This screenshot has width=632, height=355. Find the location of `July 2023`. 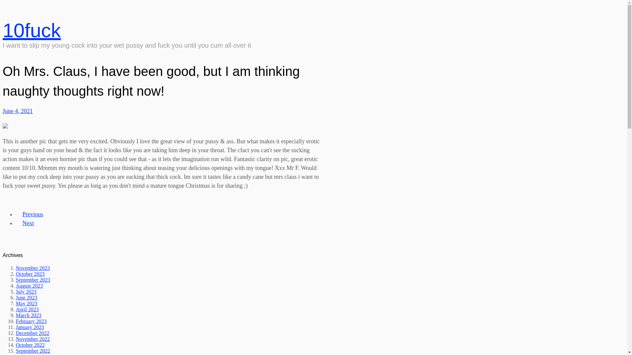

July 2023 is located at coordinates (26, 292).